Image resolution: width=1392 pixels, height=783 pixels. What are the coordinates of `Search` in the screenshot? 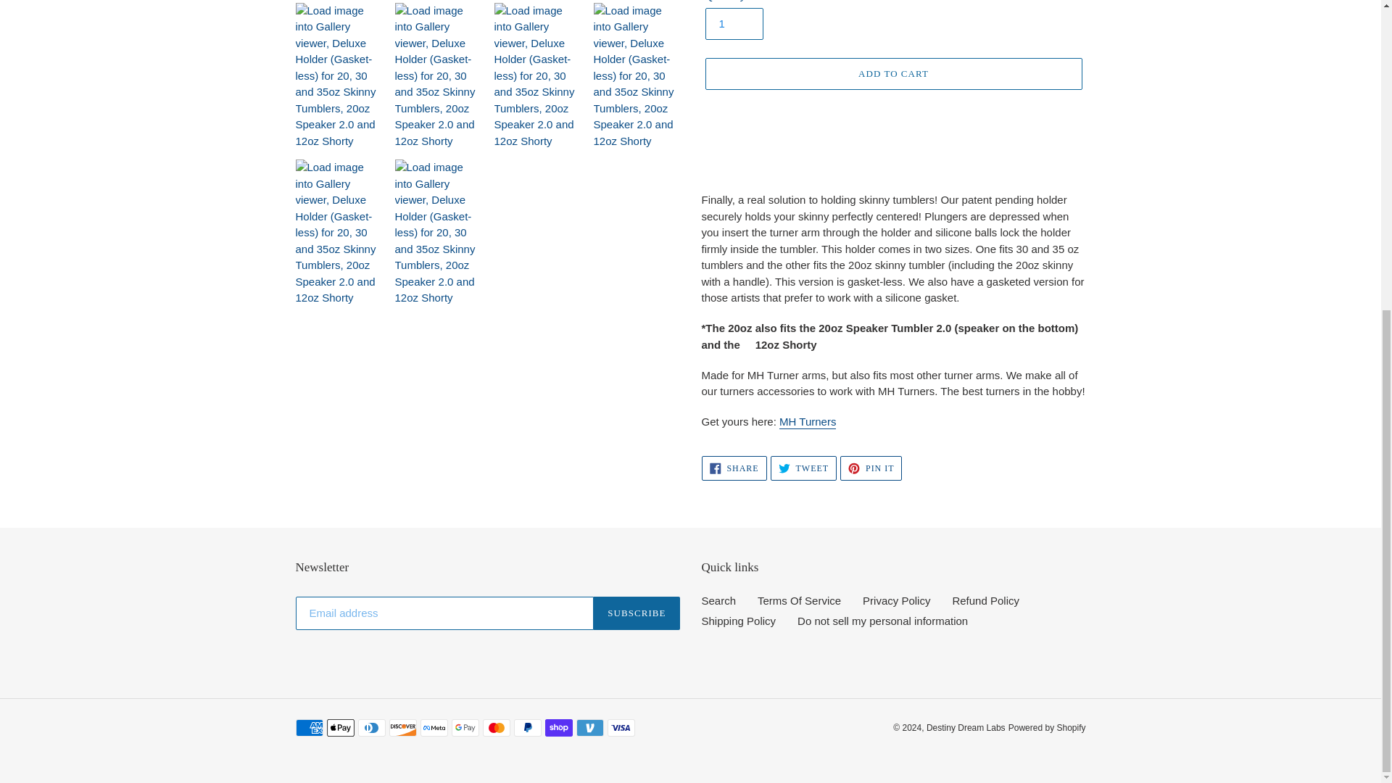 It's located at (896, 600).